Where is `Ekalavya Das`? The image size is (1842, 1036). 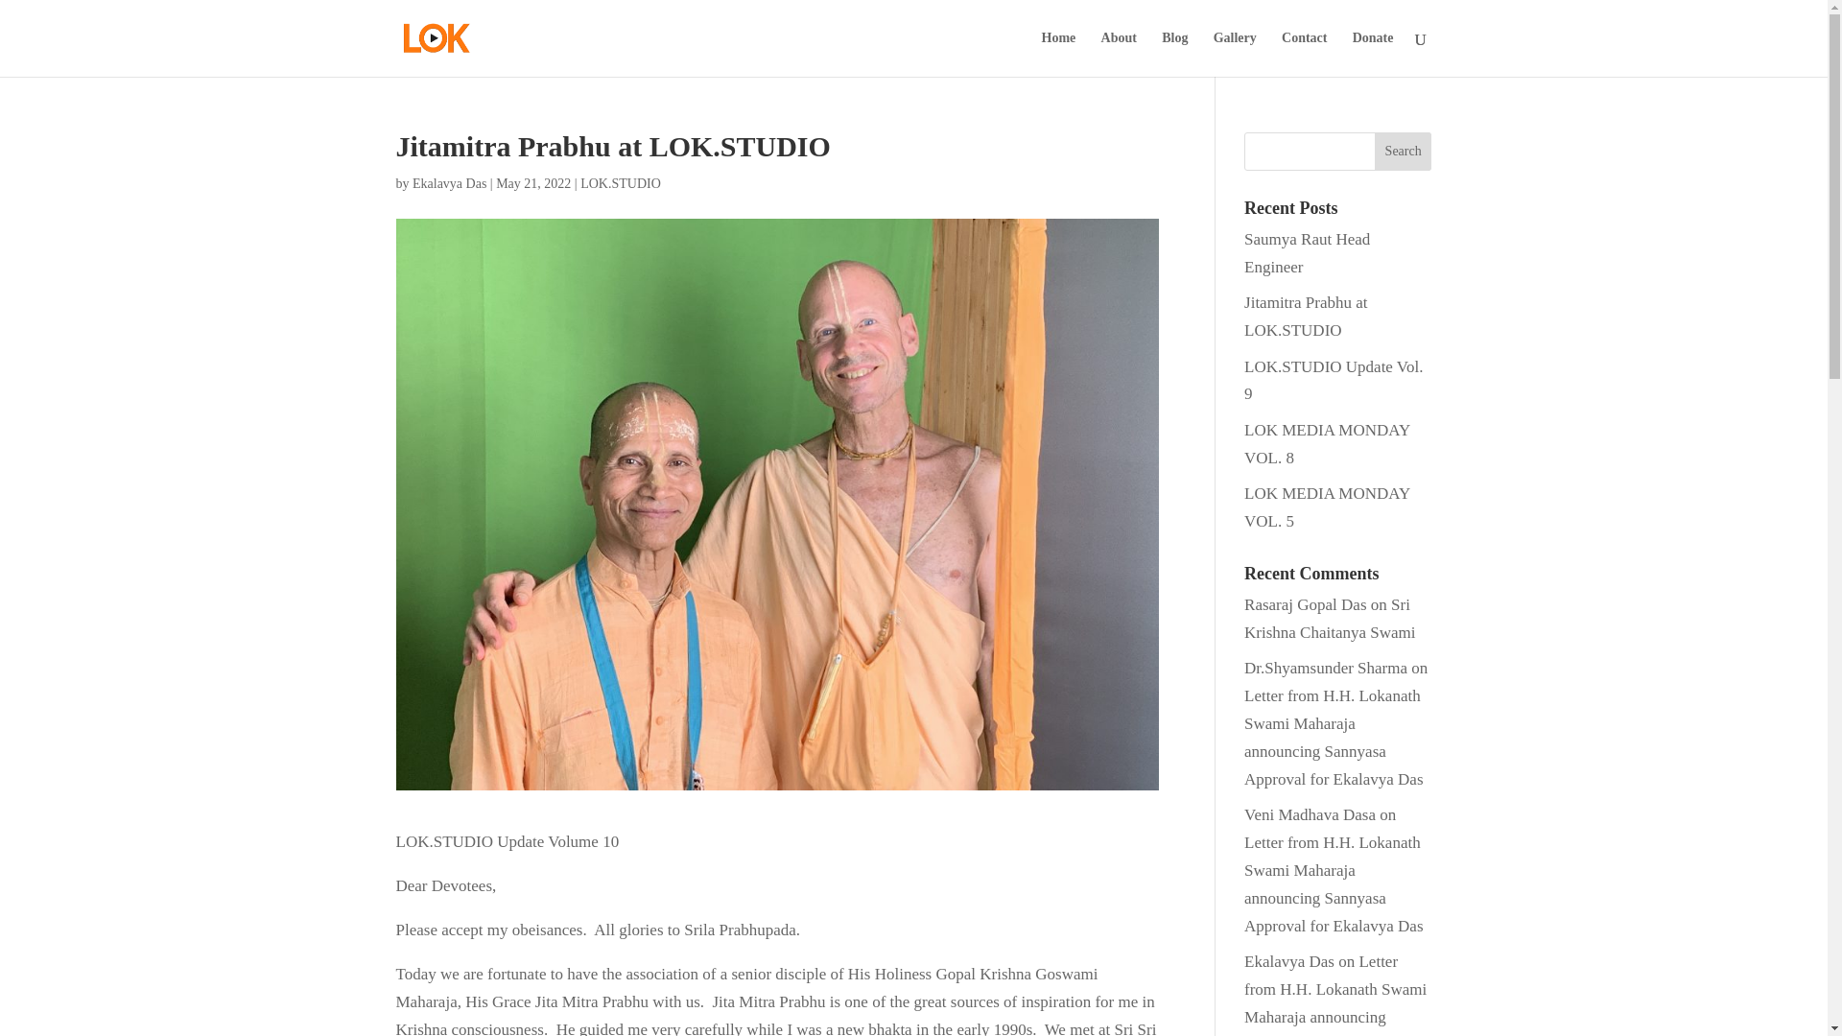
Ekalavya Das is located at coordinates (449, 182).